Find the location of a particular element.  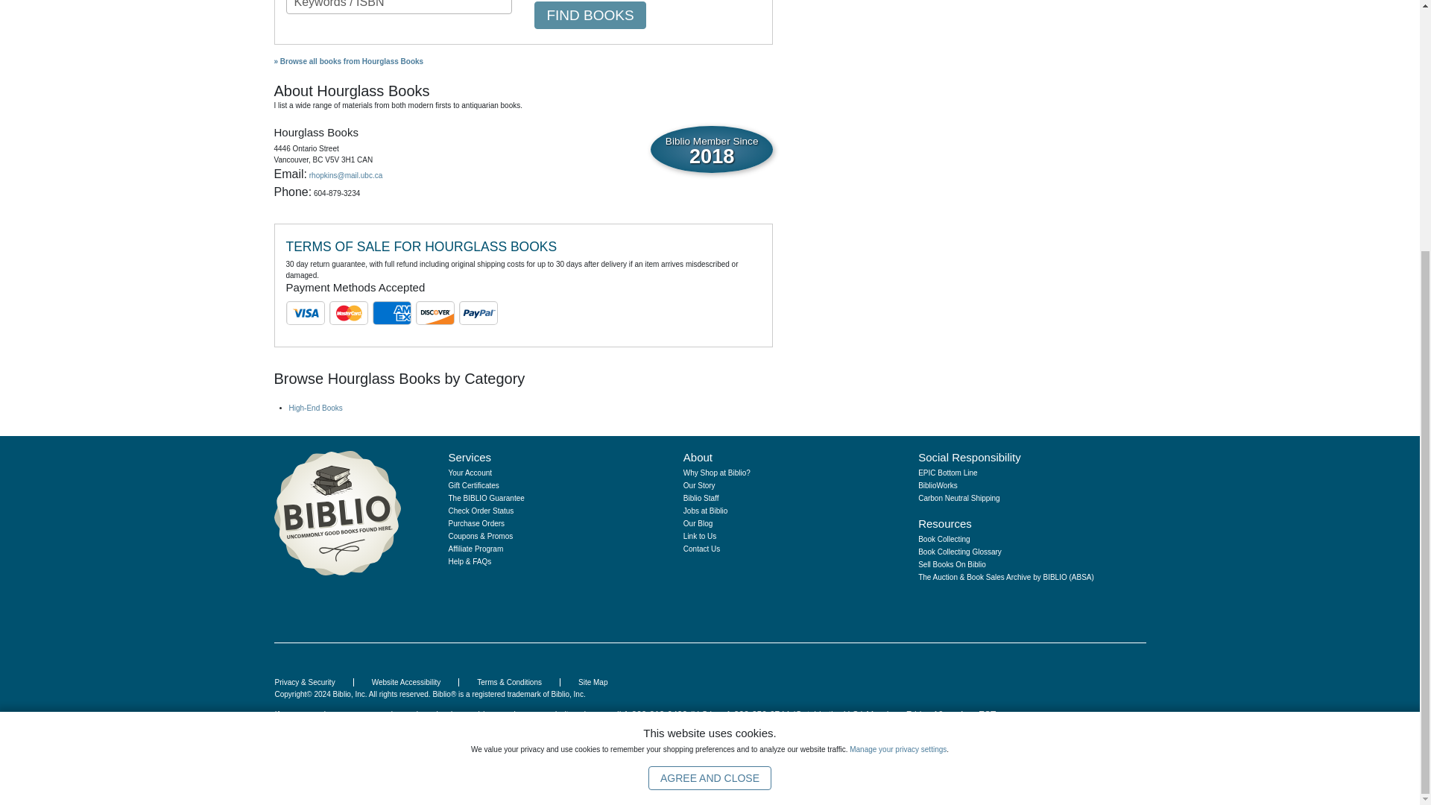

Seller accepts Mastercard is located at coordinates (347, 313).